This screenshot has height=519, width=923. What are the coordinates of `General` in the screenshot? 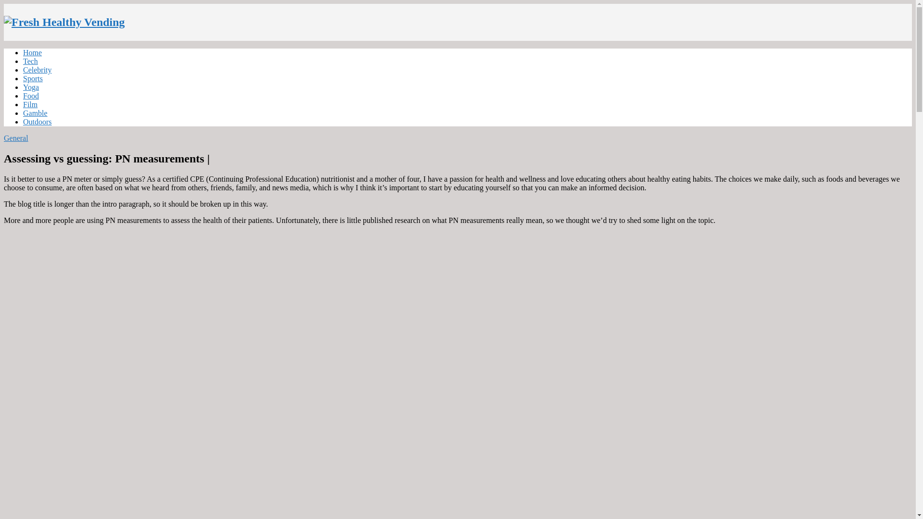 It's located at (16, 137).